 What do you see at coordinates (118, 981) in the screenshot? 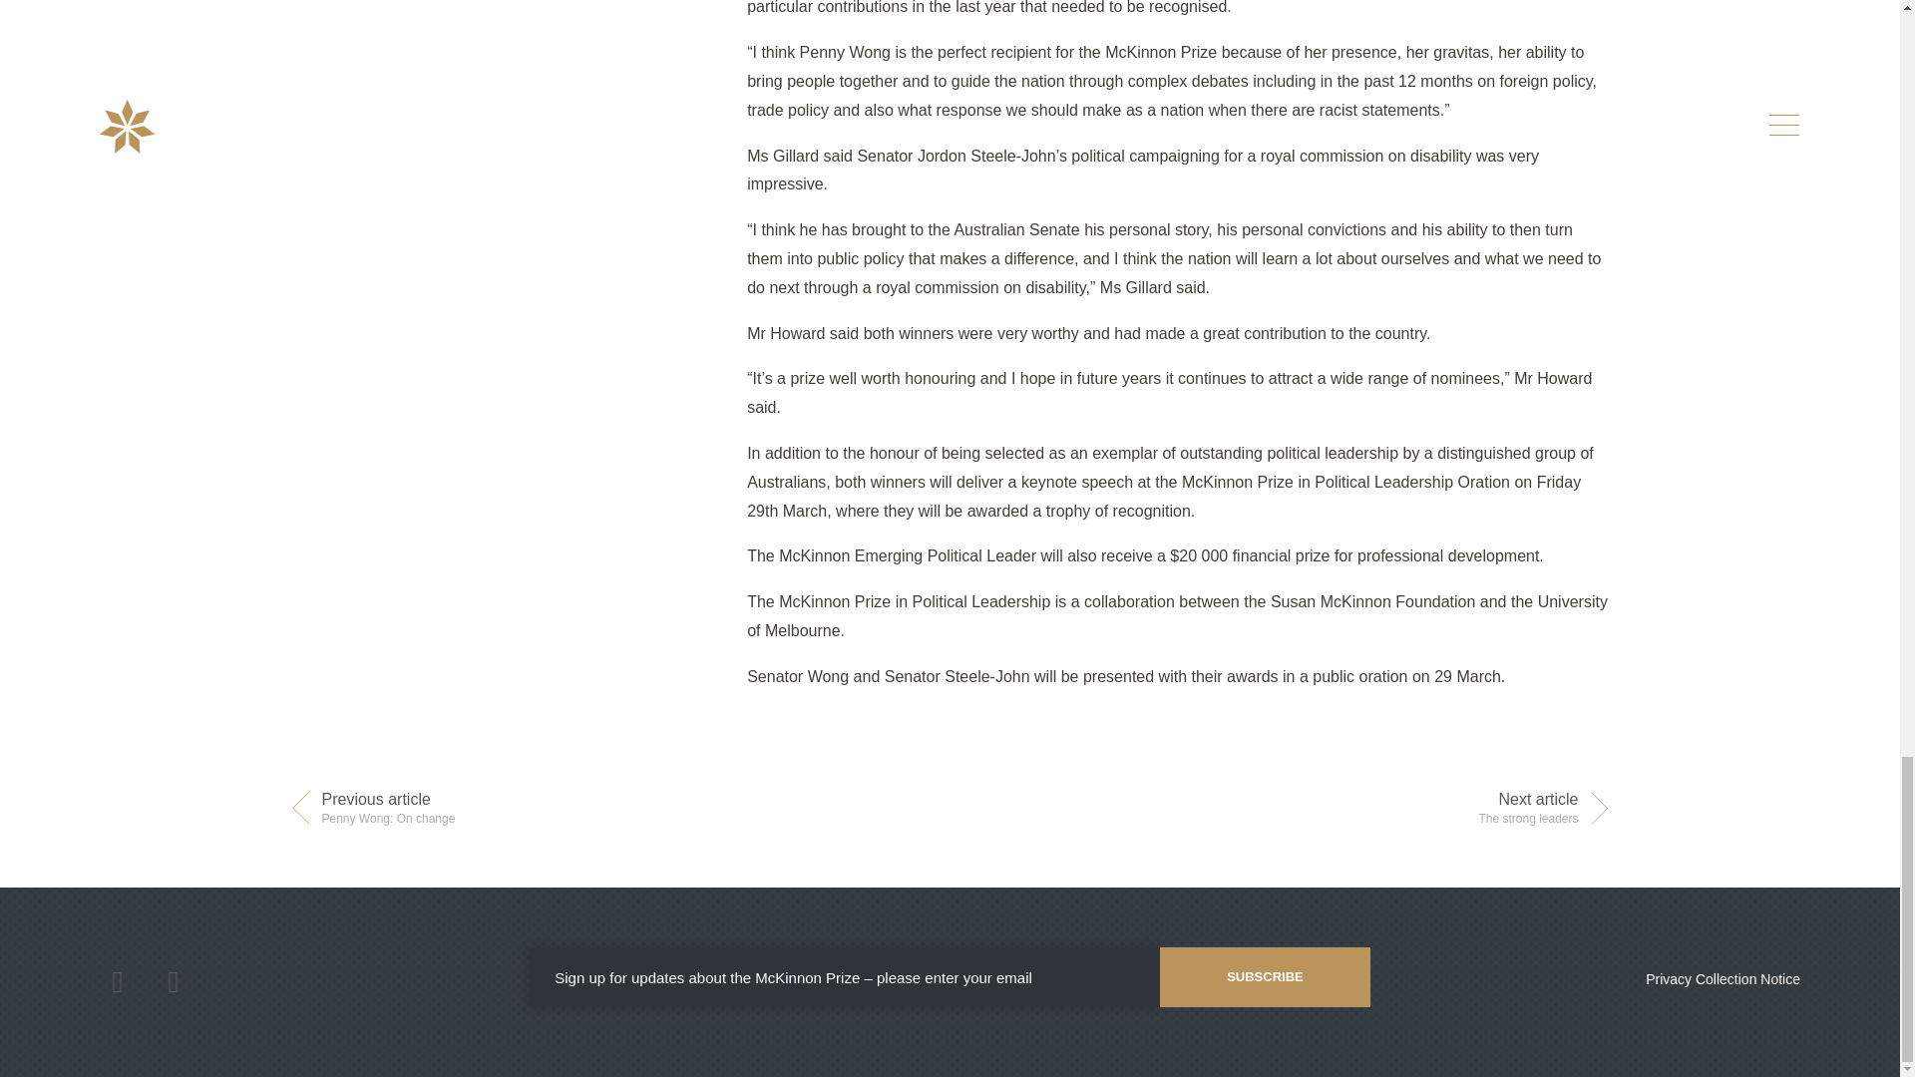
I see `Follow Susan McKinnon Foundation on Twitter` at bounding box center [118, 981].